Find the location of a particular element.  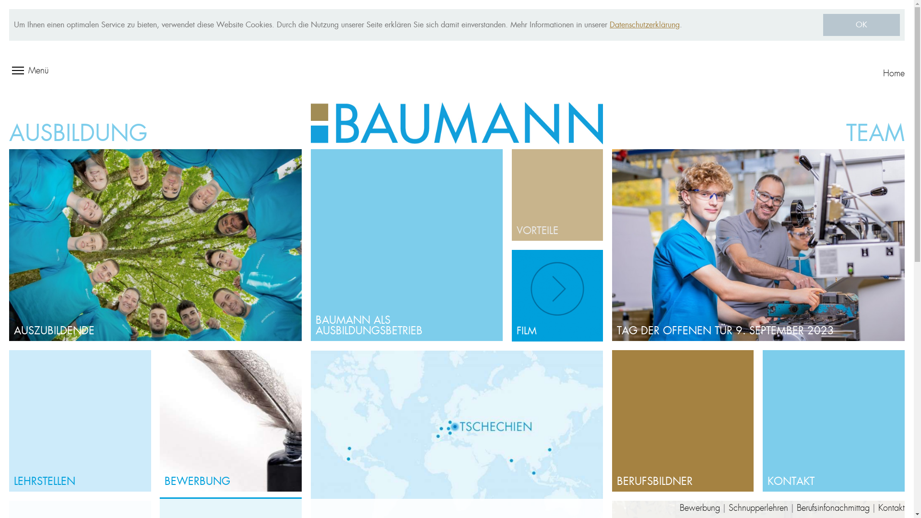

FILM is located at coordinates (557, 295).